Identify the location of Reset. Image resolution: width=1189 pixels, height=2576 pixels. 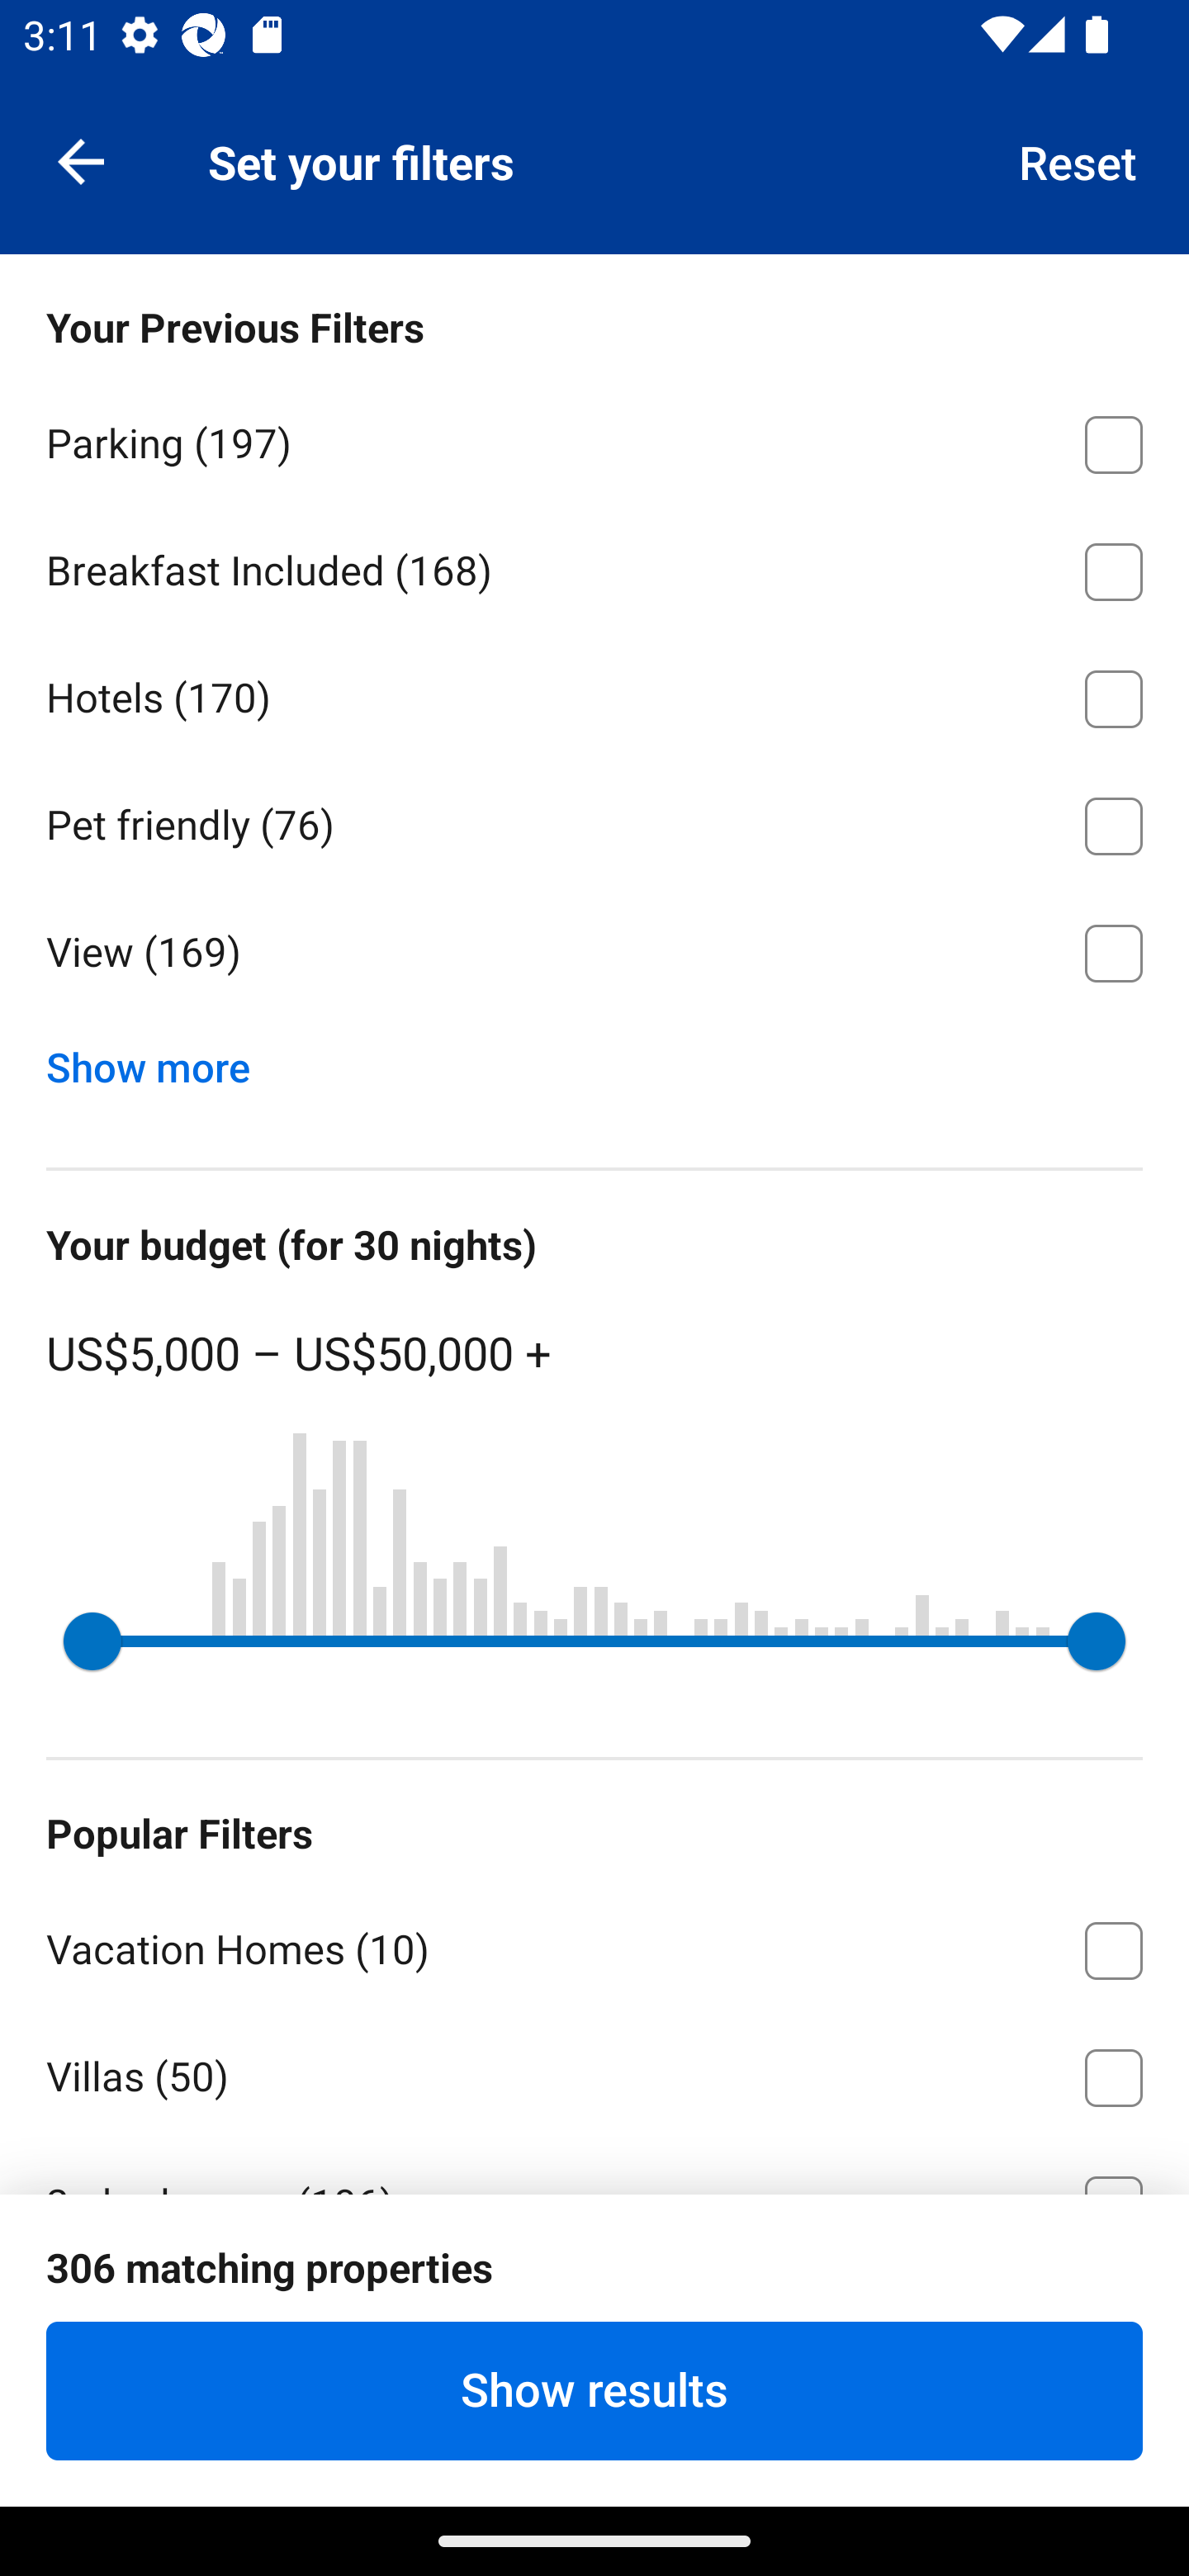
(1078, 160).